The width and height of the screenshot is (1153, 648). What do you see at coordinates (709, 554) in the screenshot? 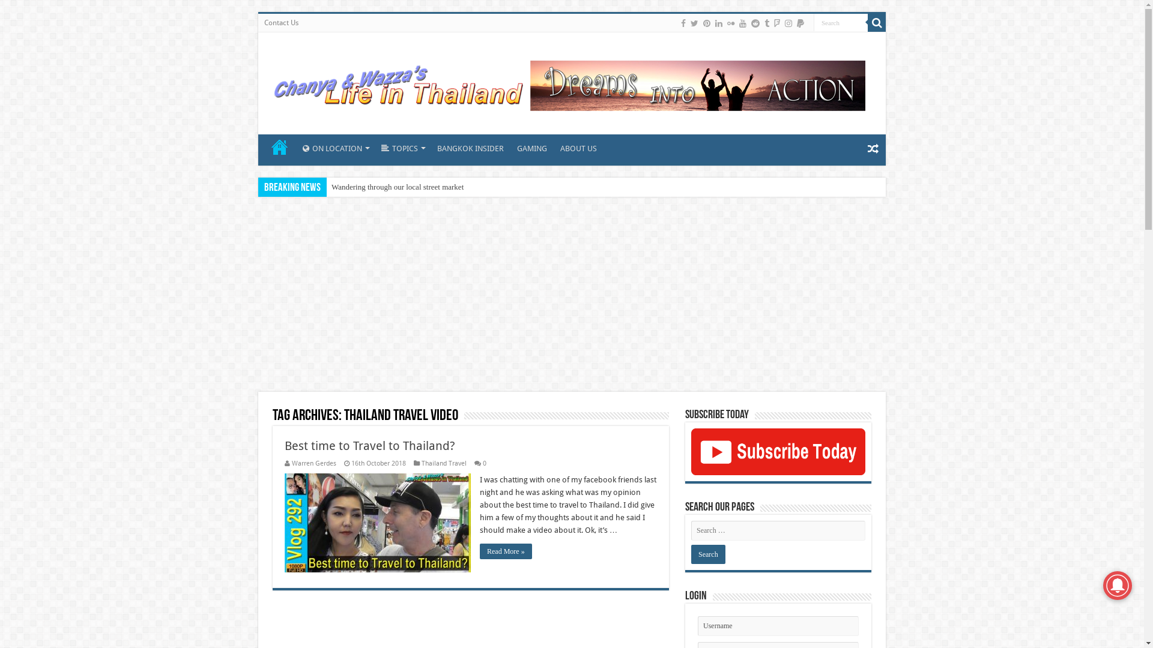
I see `Search` at bounding box center [709, 554].